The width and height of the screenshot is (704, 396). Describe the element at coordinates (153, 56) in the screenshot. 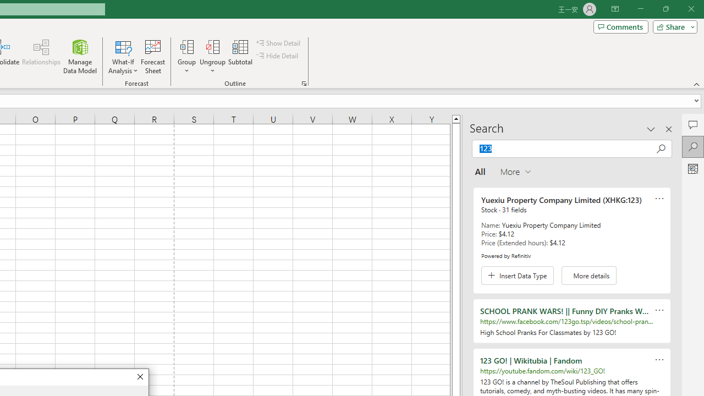

I see `Forecast Sheet` at that location.